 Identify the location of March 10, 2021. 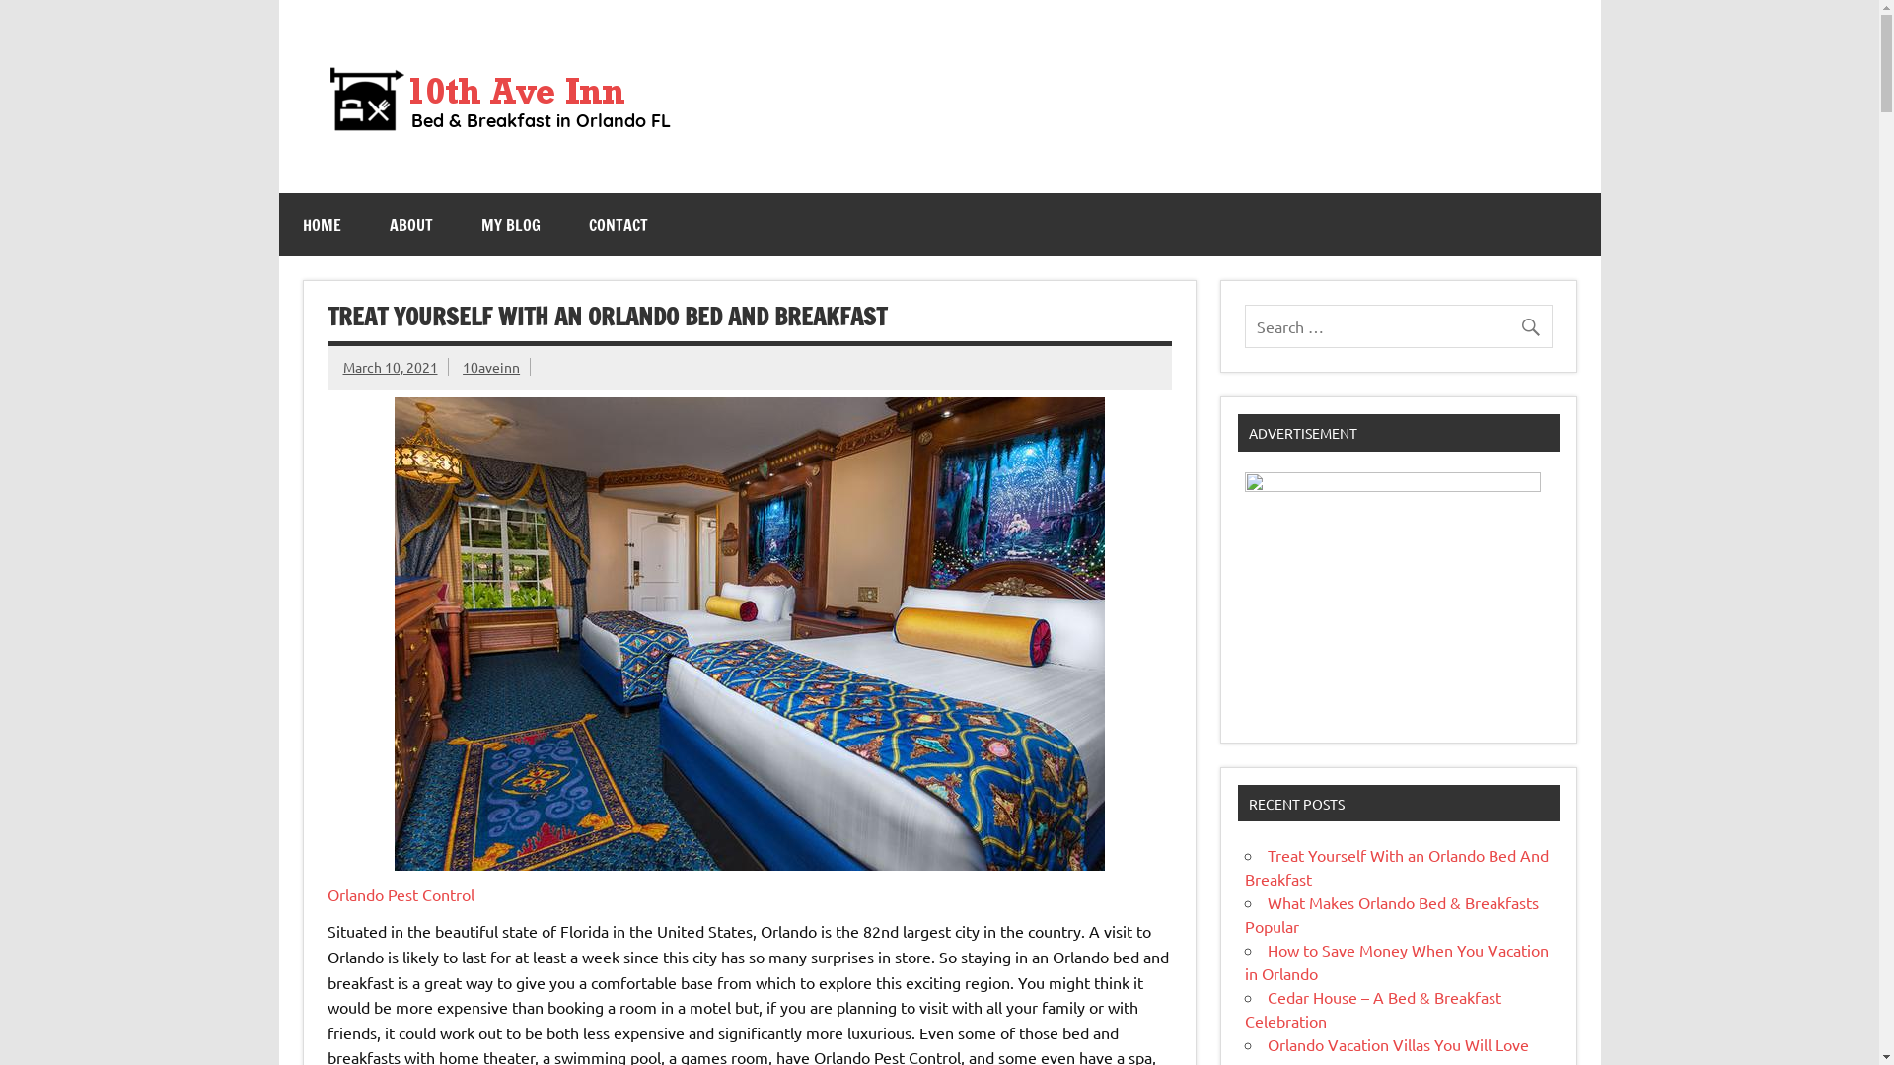
(391, 367).